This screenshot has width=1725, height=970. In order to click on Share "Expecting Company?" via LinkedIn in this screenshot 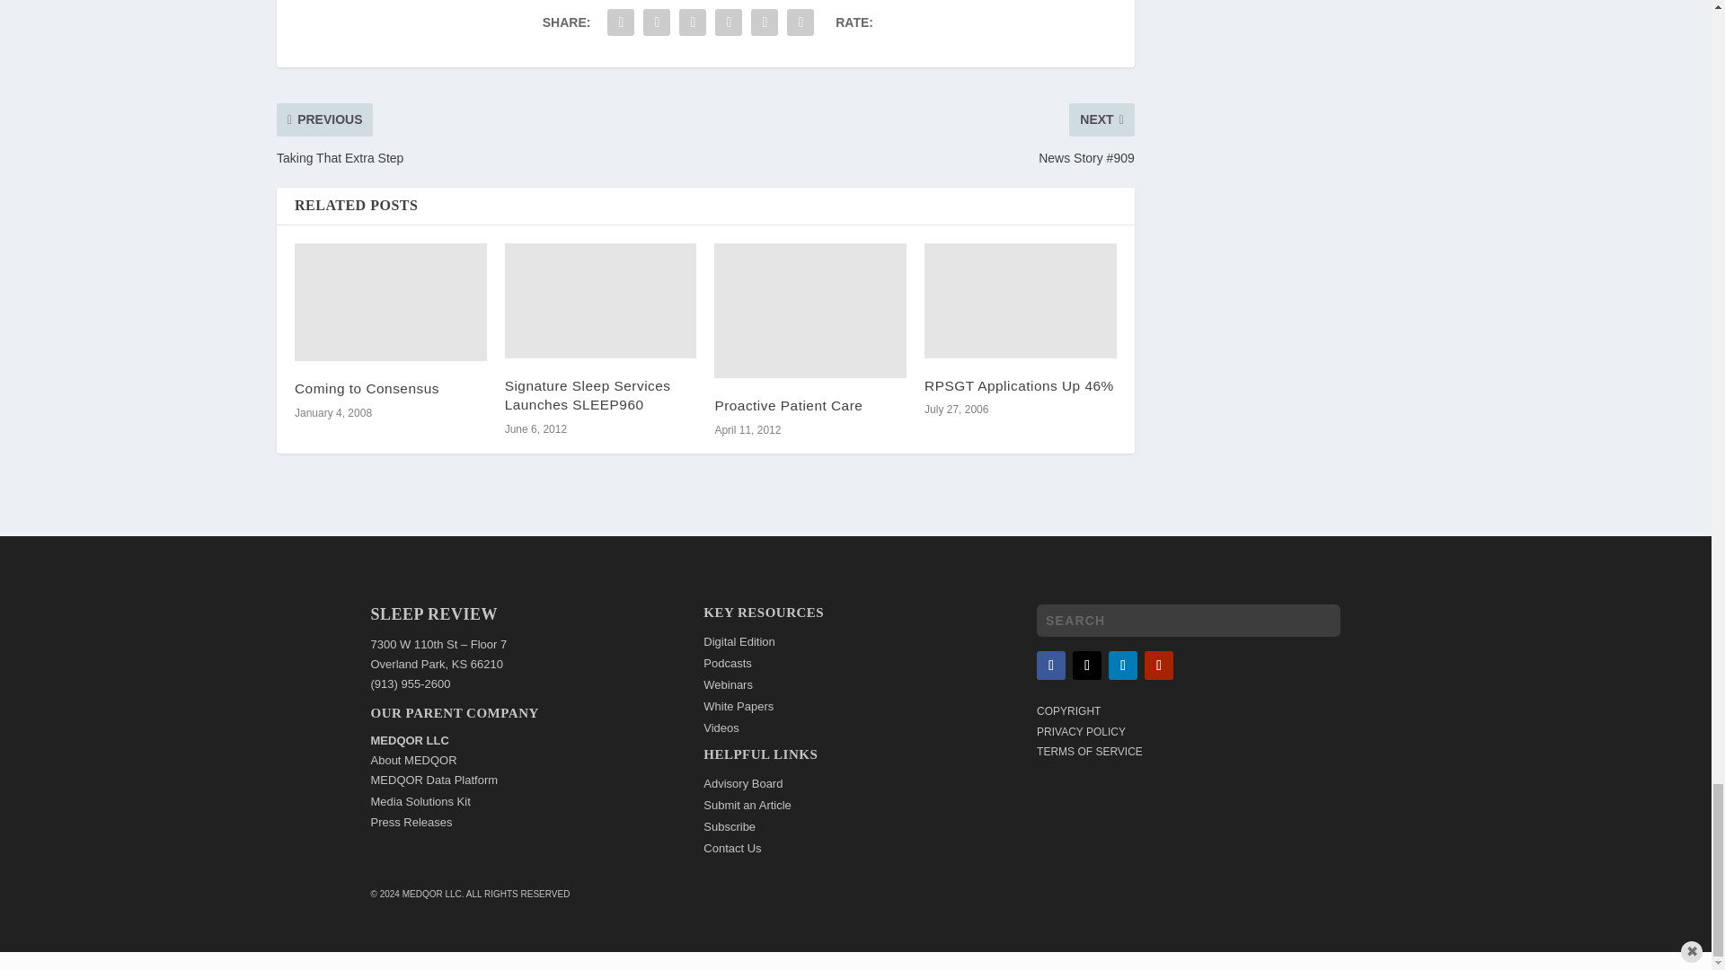, I will do `click(729, 22)`.